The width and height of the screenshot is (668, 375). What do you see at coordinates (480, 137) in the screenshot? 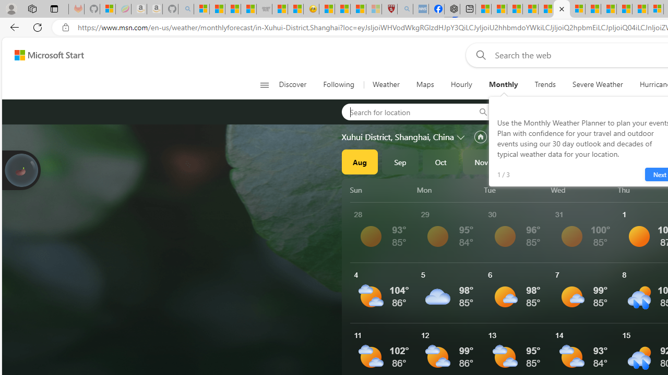
I see `Set as primary location` at bounding box center [480, 137].